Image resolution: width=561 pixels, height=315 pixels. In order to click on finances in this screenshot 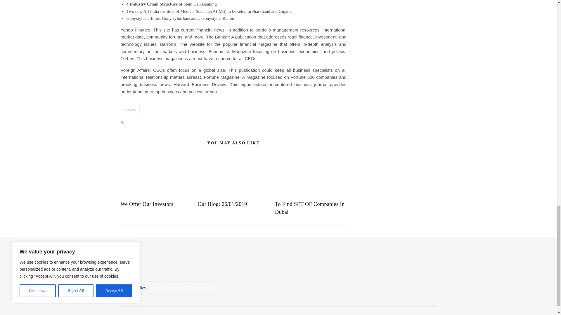, I will do `click(130, 109)`.